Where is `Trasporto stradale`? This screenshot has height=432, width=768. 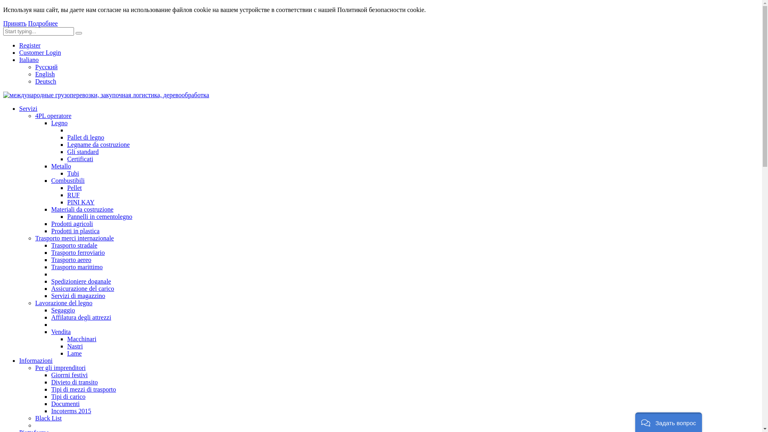
Trasporto stradale is located at coordinates (74, 246).